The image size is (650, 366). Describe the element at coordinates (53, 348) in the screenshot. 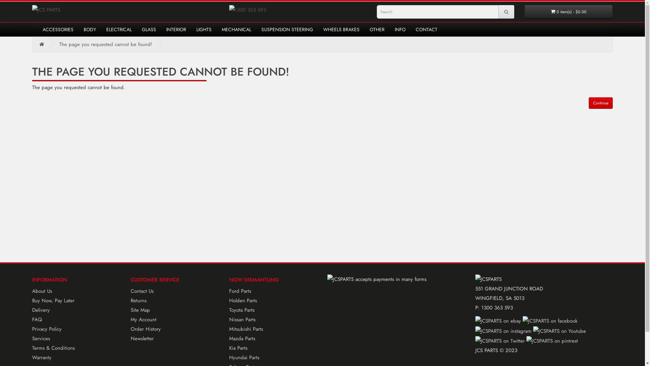

I see `Terms & Conditions` at that location.